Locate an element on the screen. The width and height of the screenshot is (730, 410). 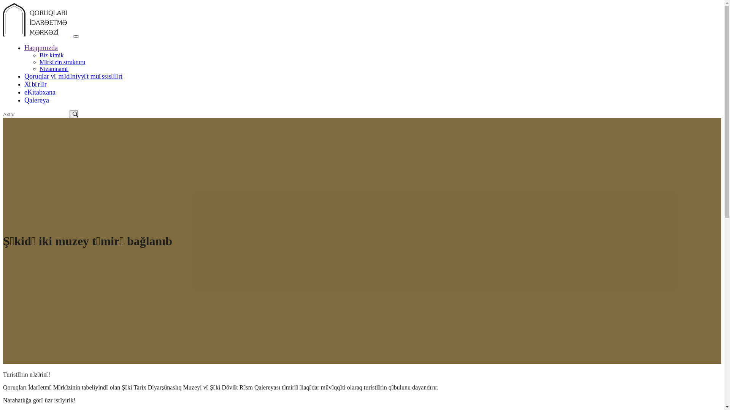
eKitabxana is located at coordinates (40, 92).